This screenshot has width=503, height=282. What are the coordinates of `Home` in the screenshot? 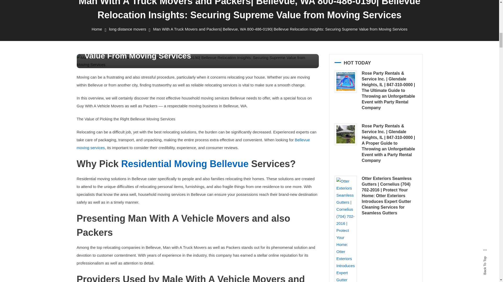 It's located at (97, 29).